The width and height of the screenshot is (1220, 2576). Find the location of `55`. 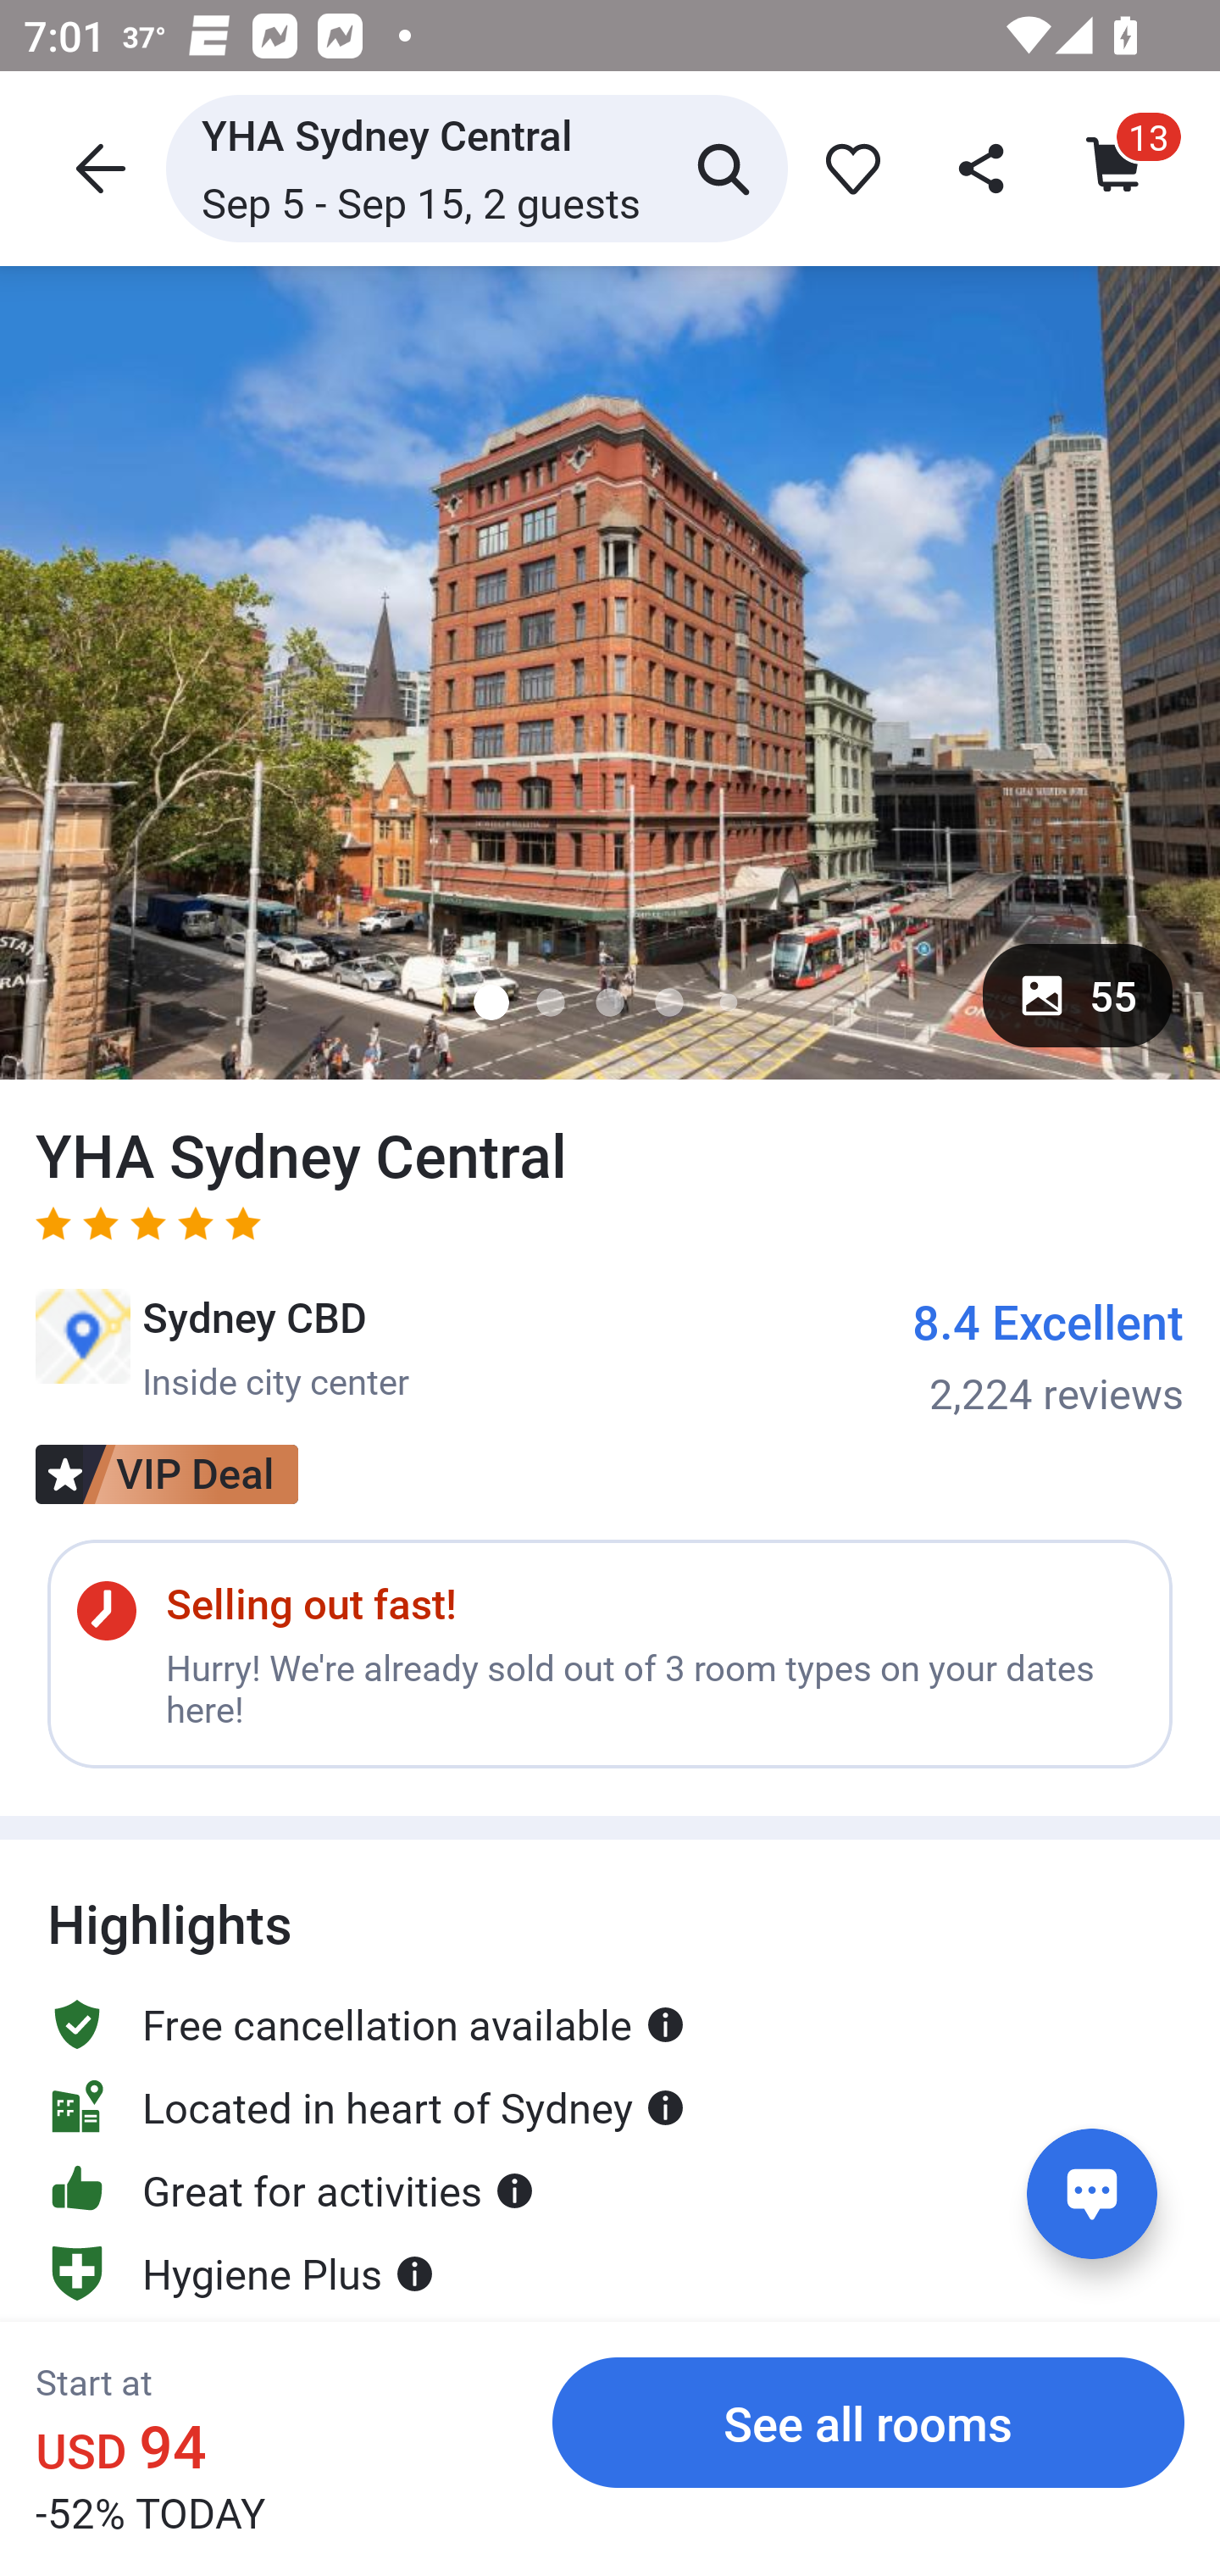

55 is located at coordinates (1078, 995).